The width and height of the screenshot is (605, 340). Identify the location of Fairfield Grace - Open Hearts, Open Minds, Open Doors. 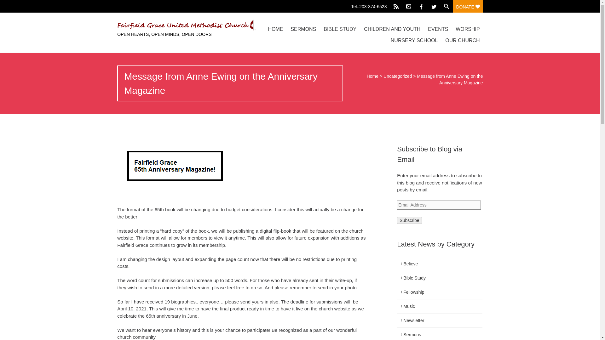
(172, 25).